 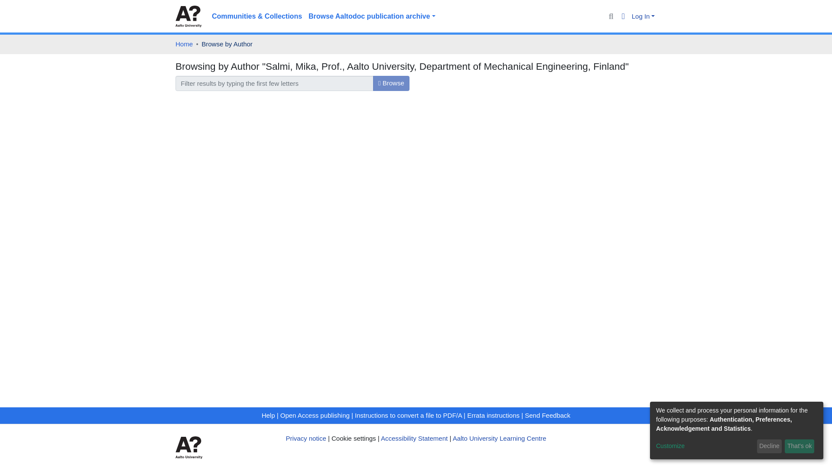 What do you see at coordinates (611, 16) in the screenshot?
I see `Search` at bounding box center [611, 16].